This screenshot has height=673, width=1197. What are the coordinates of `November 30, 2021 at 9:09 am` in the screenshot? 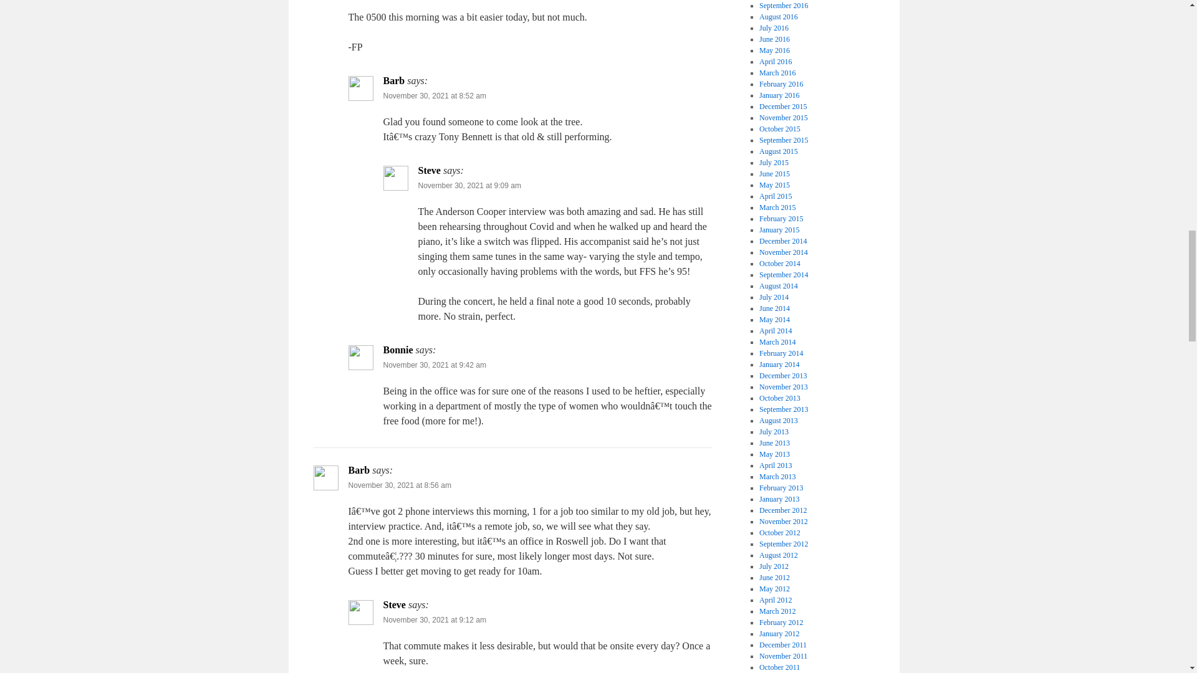 It's located at (469, 185).